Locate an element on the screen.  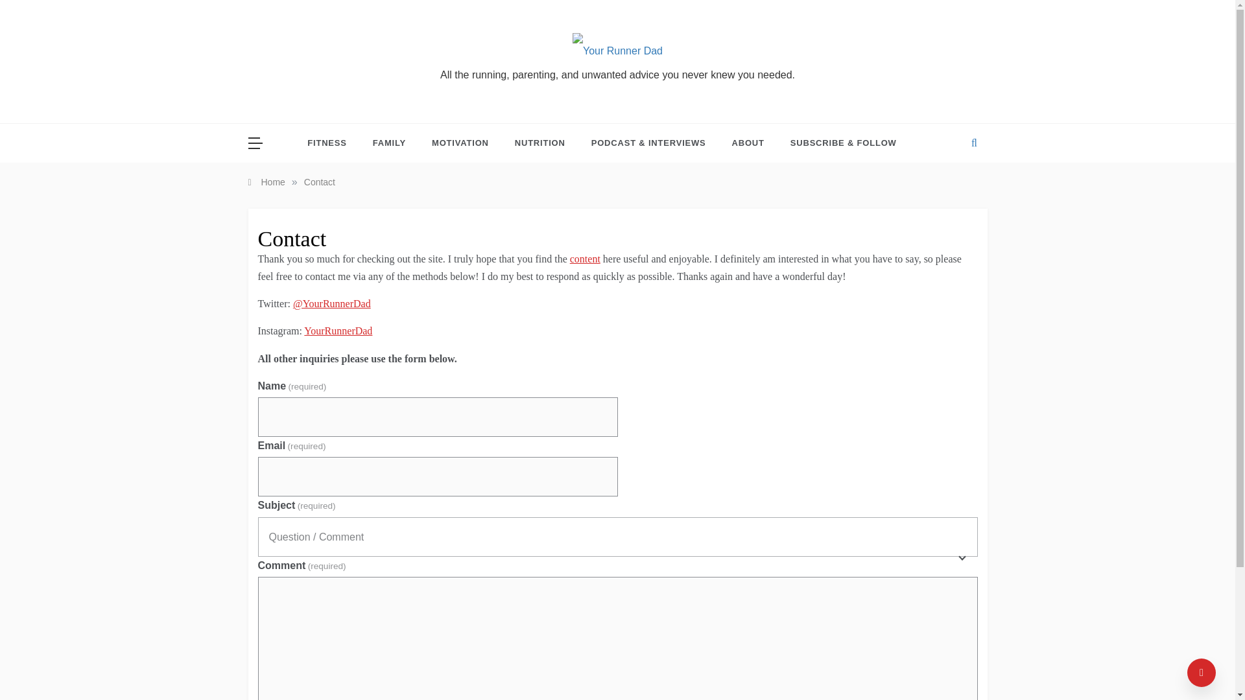
MOTIVATION is located at coordinates (460, 143).